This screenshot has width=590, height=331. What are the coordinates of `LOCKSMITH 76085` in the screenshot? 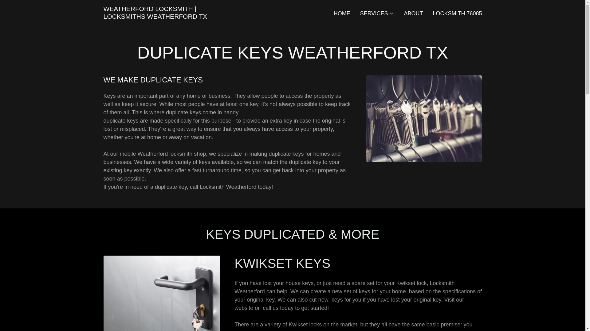 It's located at (457, 13).